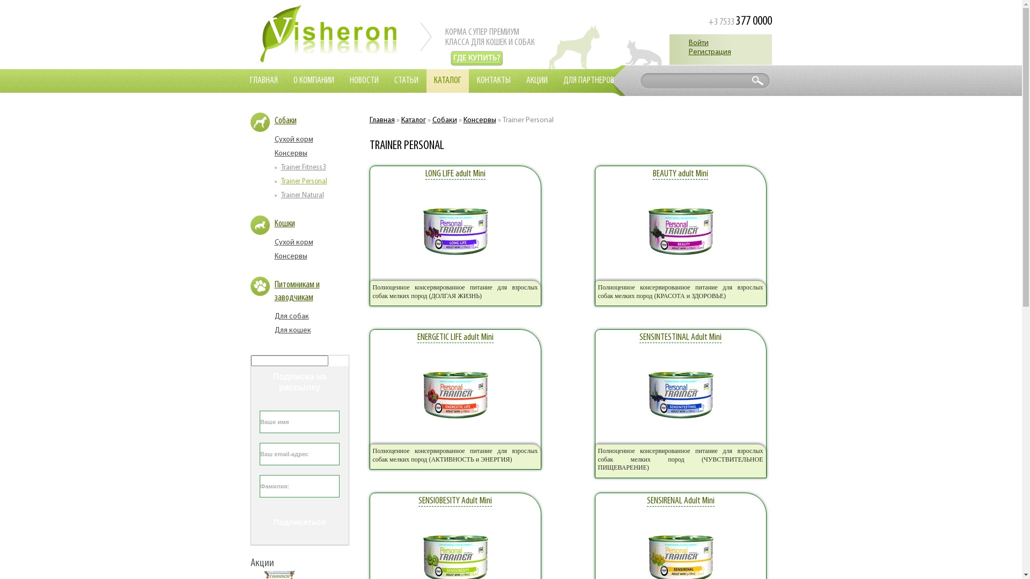 The width and height of the screenshot is (1030, 579). What do you see at coordinates (455, 501) in the screenshot?
I see `SENSIOBESITY Adult Mini` at bounding box center [455, 501].